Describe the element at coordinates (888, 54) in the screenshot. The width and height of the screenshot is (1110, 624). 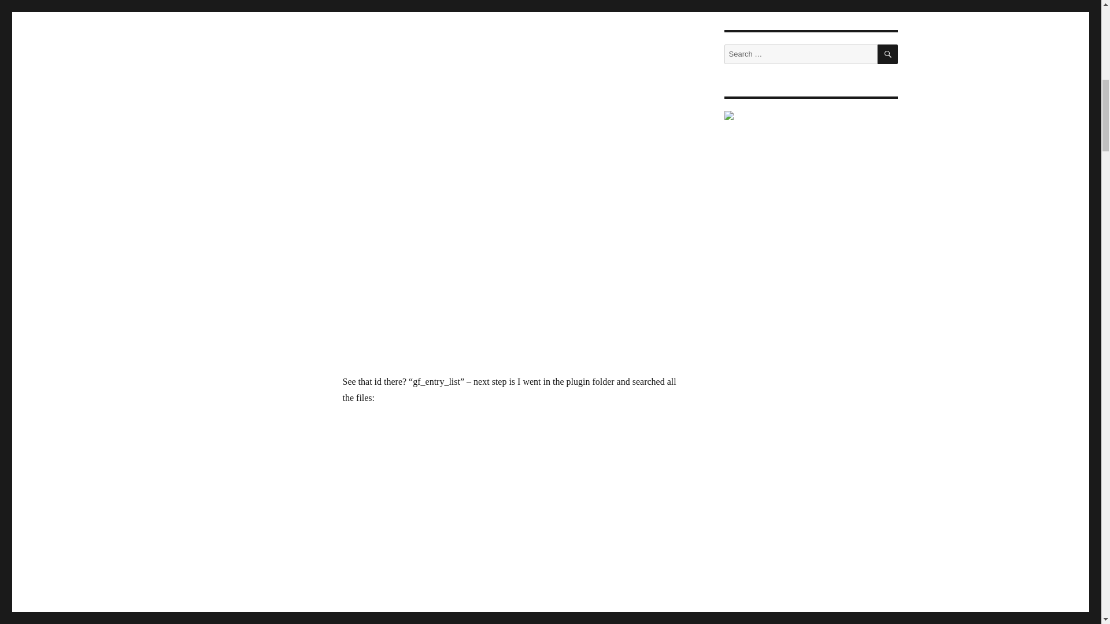
I see `SEARCH` at that location.